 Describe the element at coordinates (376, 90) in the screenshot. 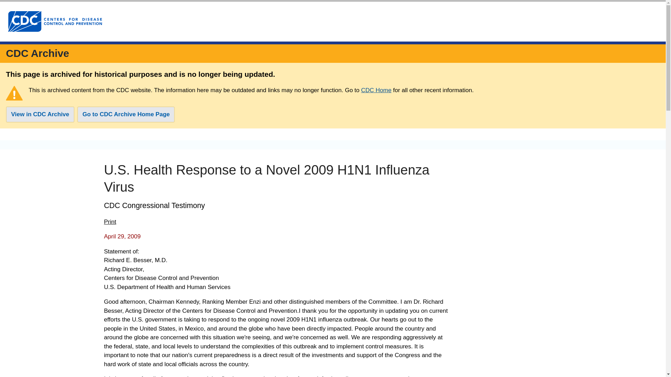

I see `CDC Home` at that location.